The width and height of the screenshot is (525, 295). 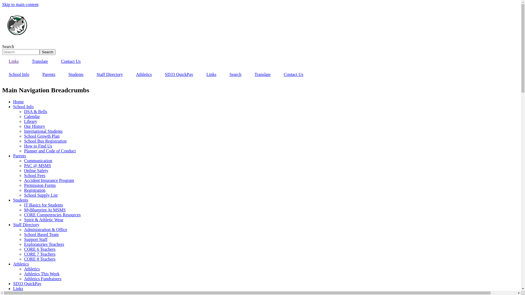 I want to click on Administration & Office, so click(x=45, y=229).